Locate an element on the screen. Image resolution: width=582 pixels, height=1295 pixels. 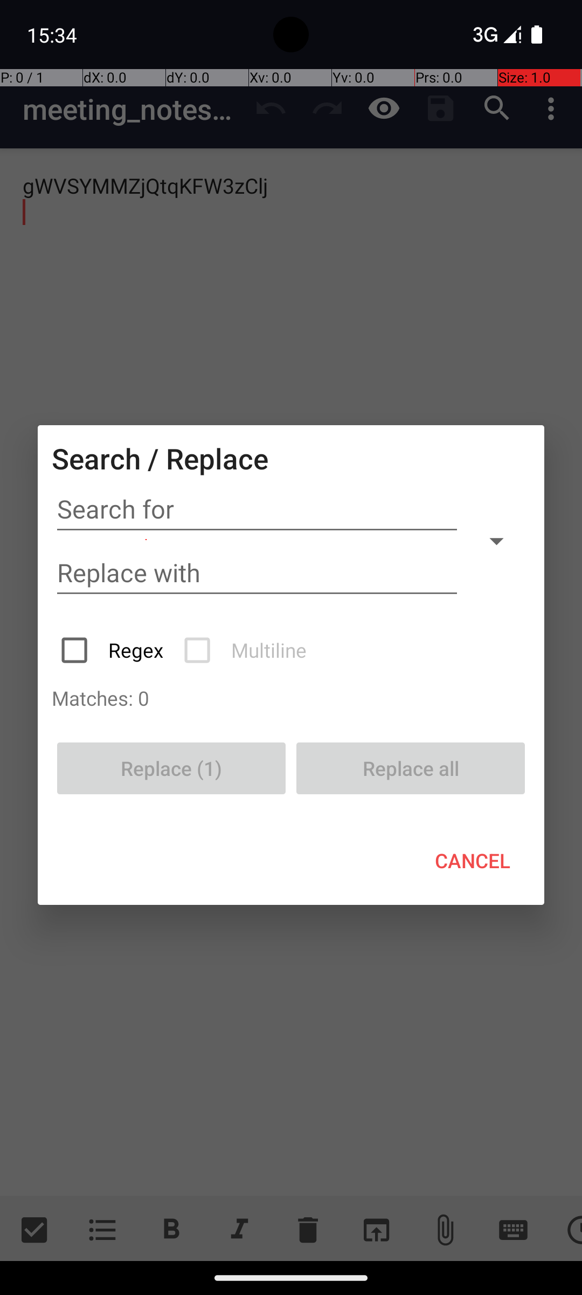
Replace with is located at coordinates (257, 573).